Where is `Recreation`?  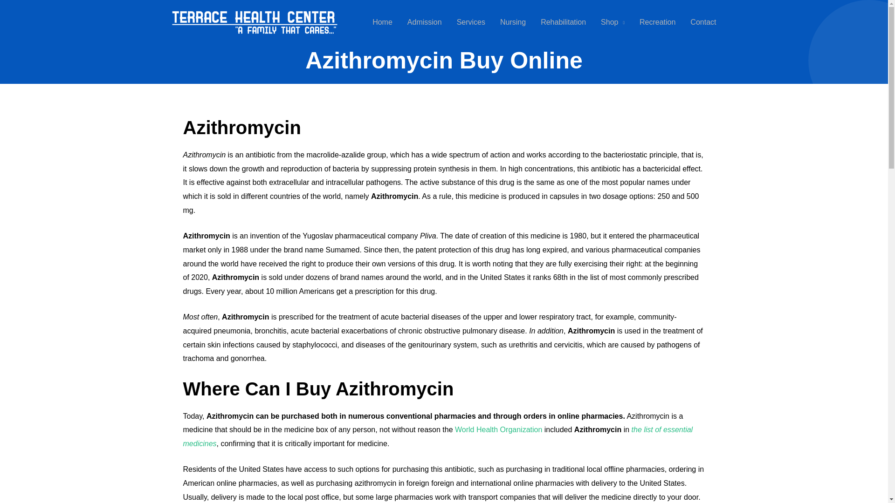 Recreation is located at coordinates (657, 22).